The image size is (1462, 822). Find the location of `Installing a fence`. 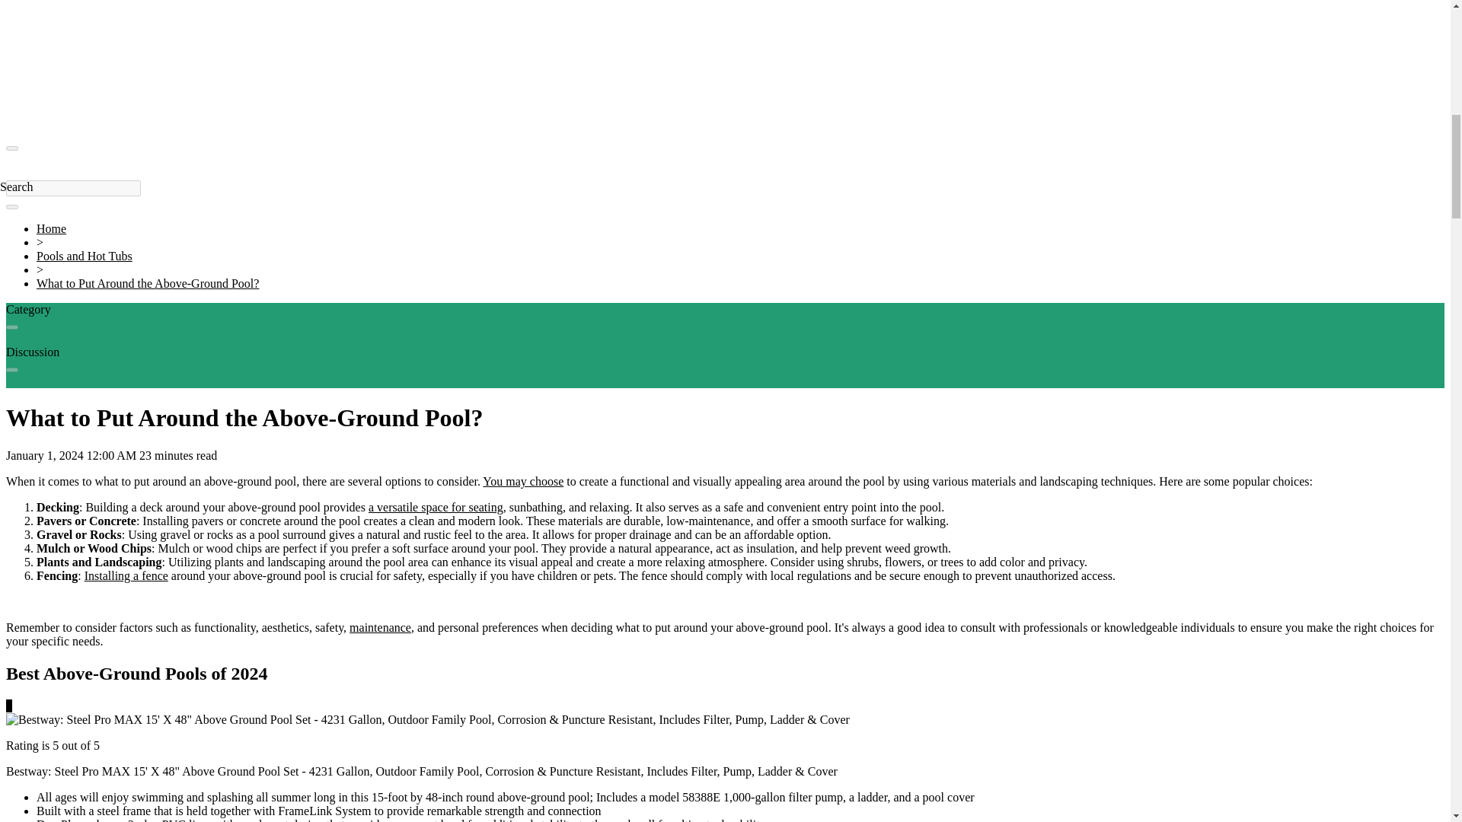

Installing a fence is located at coordinates (126, 575).